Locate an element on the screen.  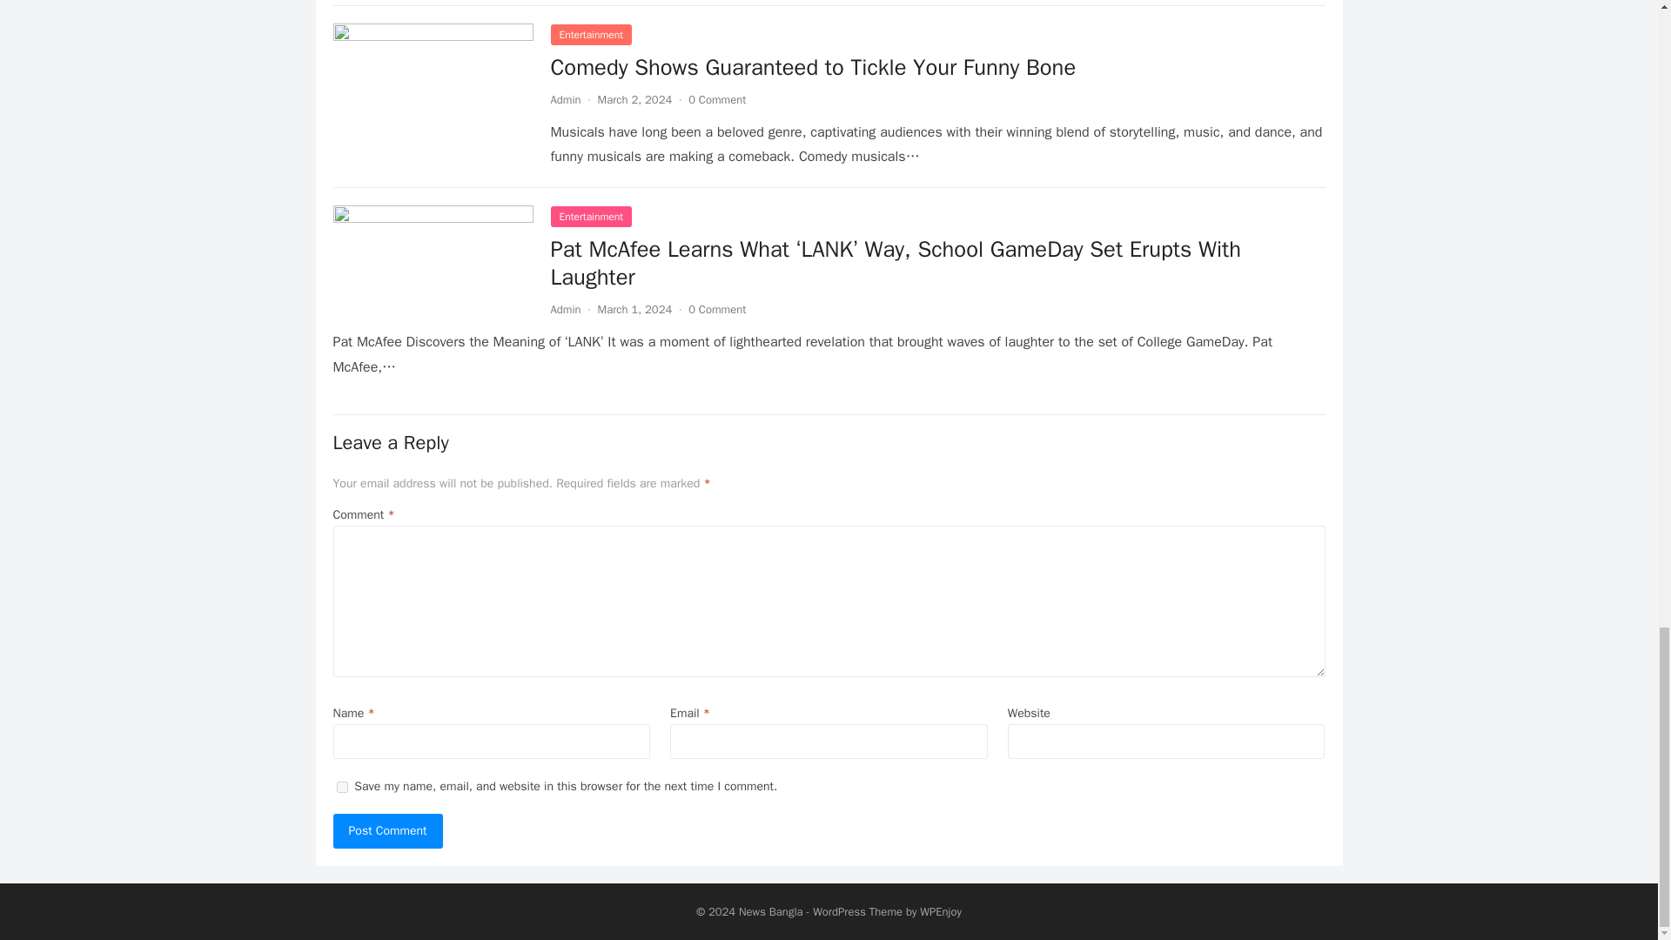
Post Comment is located at coordinates (387, 831).